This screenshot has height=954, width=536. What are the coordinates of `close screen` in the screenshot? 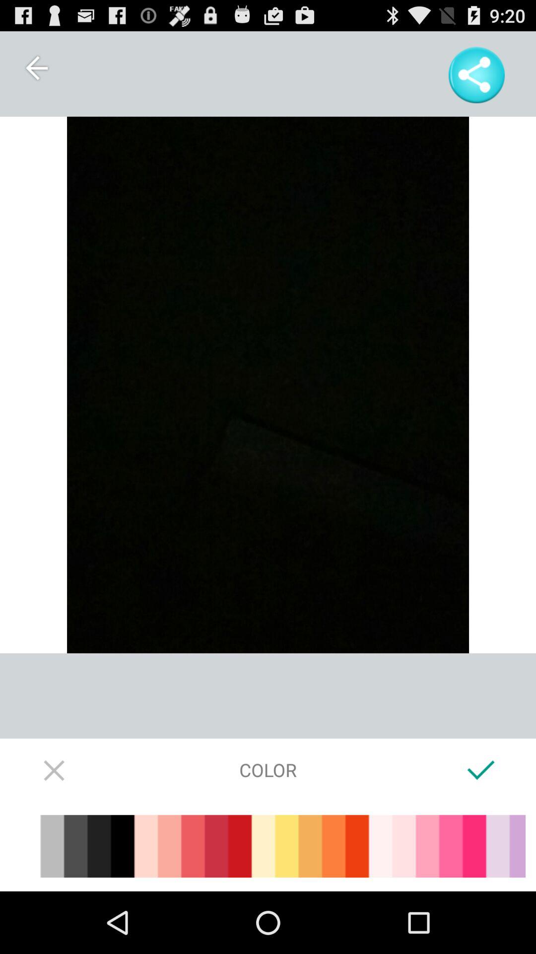 It's located at (55, 770).